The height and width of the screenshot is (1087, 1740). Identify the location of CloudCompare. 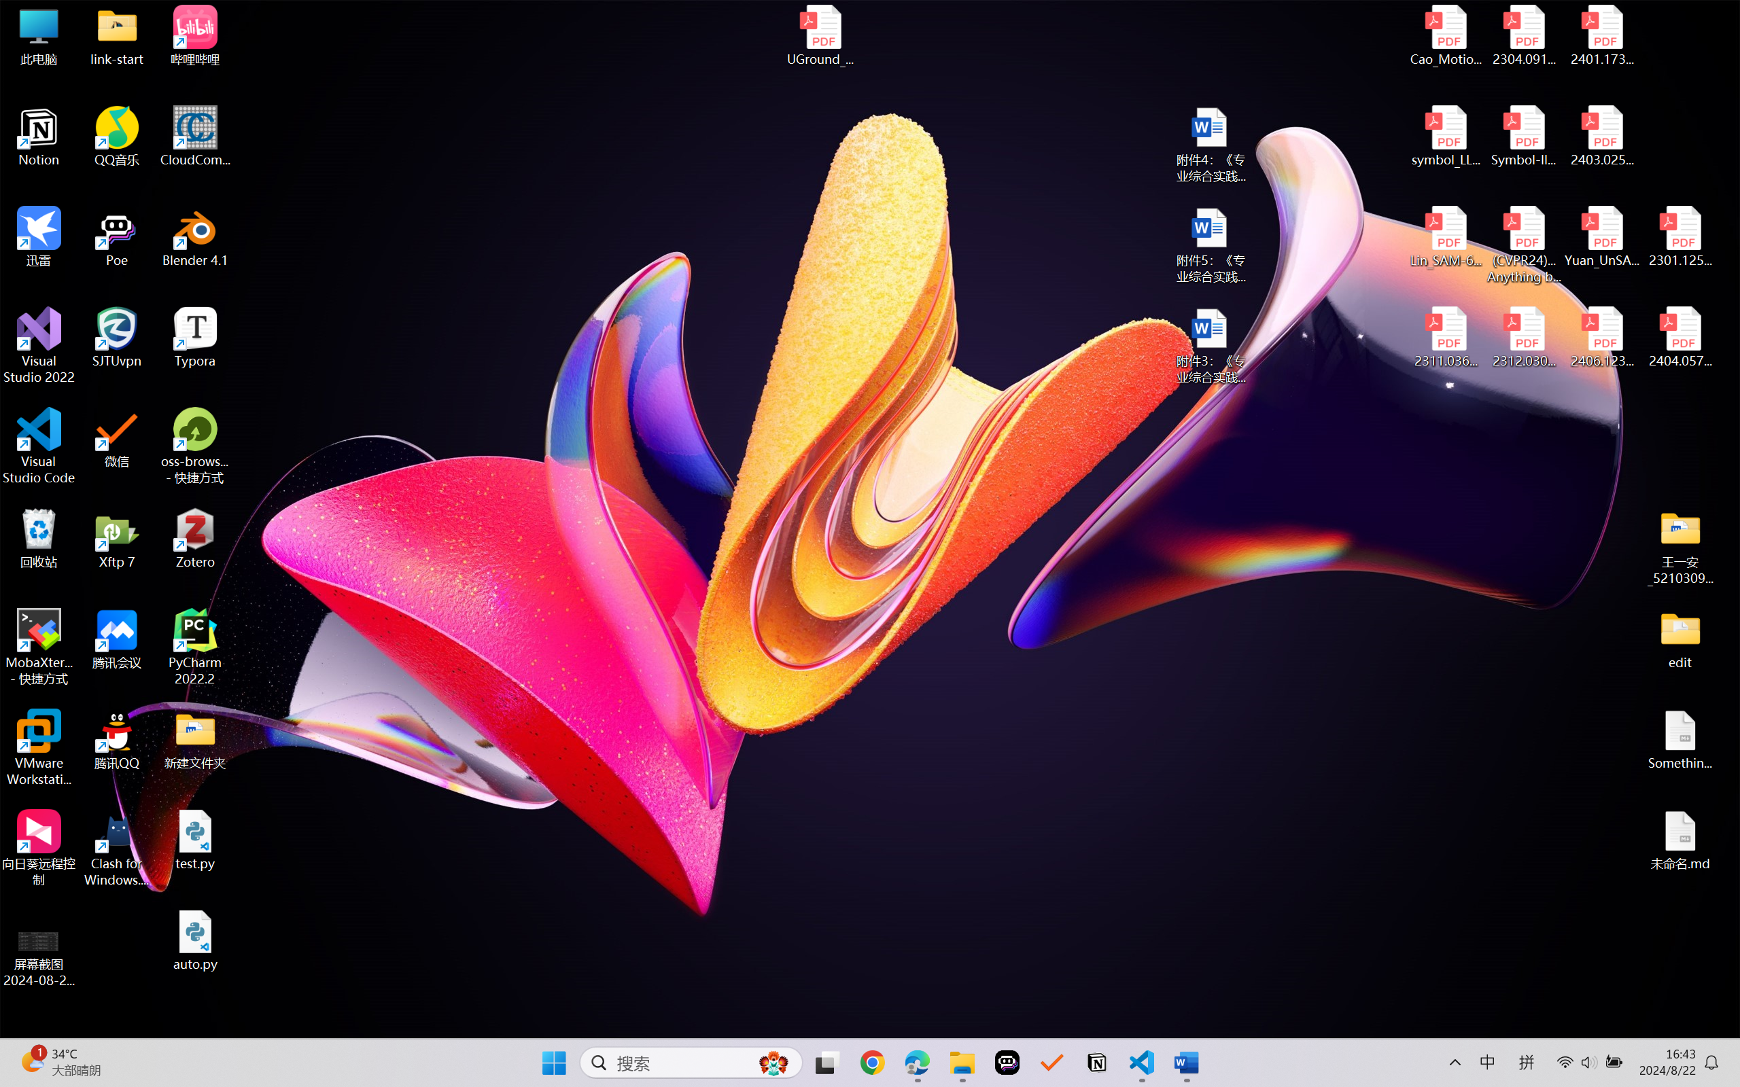
(196, 137).